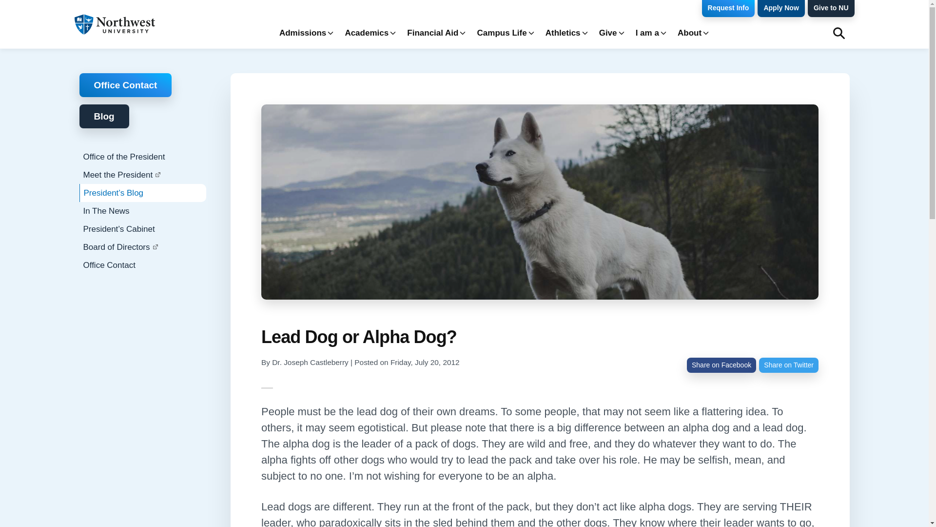 This screenshot has height=527, width=936. Describe the element at coordinates (304, 33) in the screenshot. I see `Admissions` at that location.